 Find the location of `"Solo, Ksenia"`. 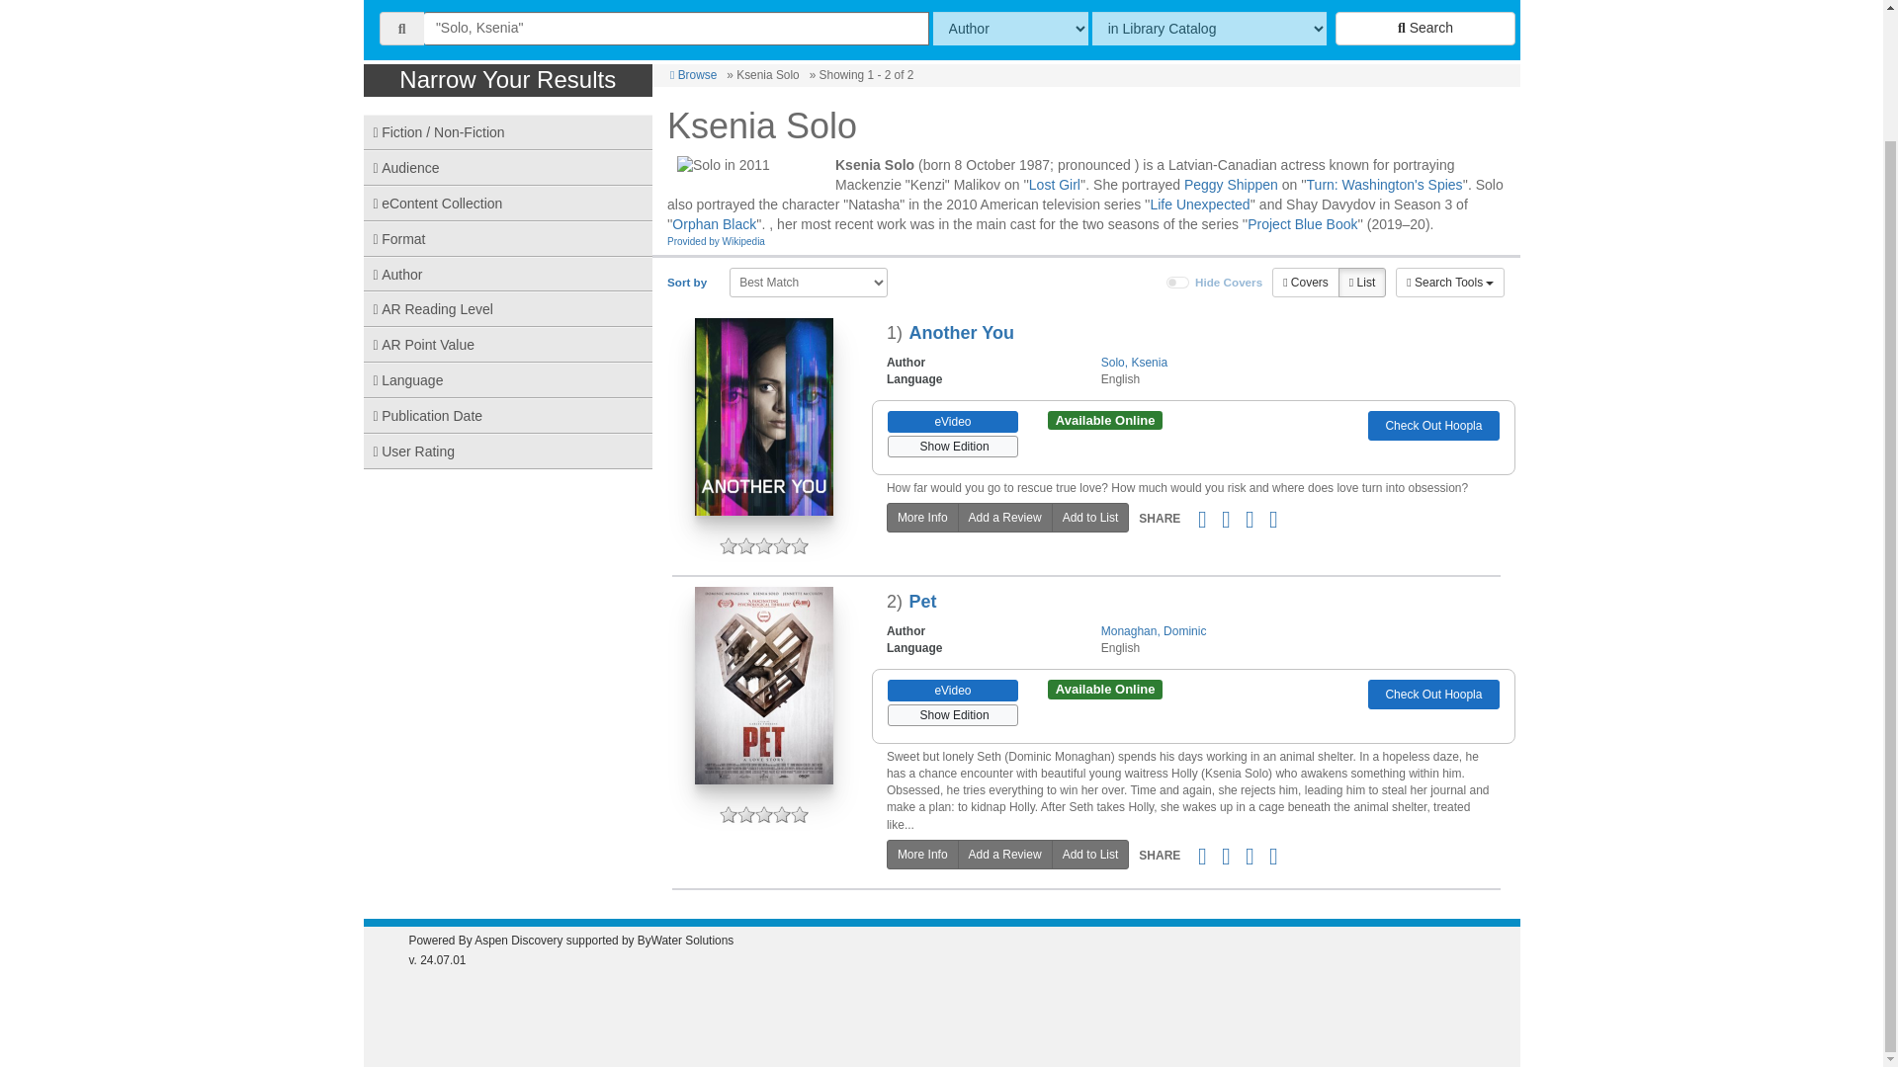

"Solo, Ksenia" is located at coordinates (676, 28).